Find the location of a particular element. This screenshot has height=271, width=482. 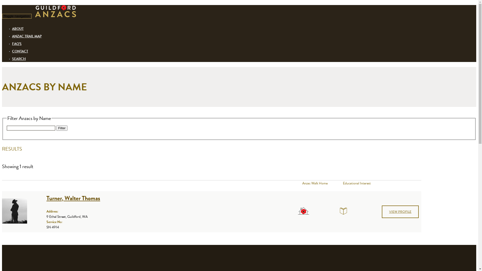

Home is located at coordinates (56, 16).